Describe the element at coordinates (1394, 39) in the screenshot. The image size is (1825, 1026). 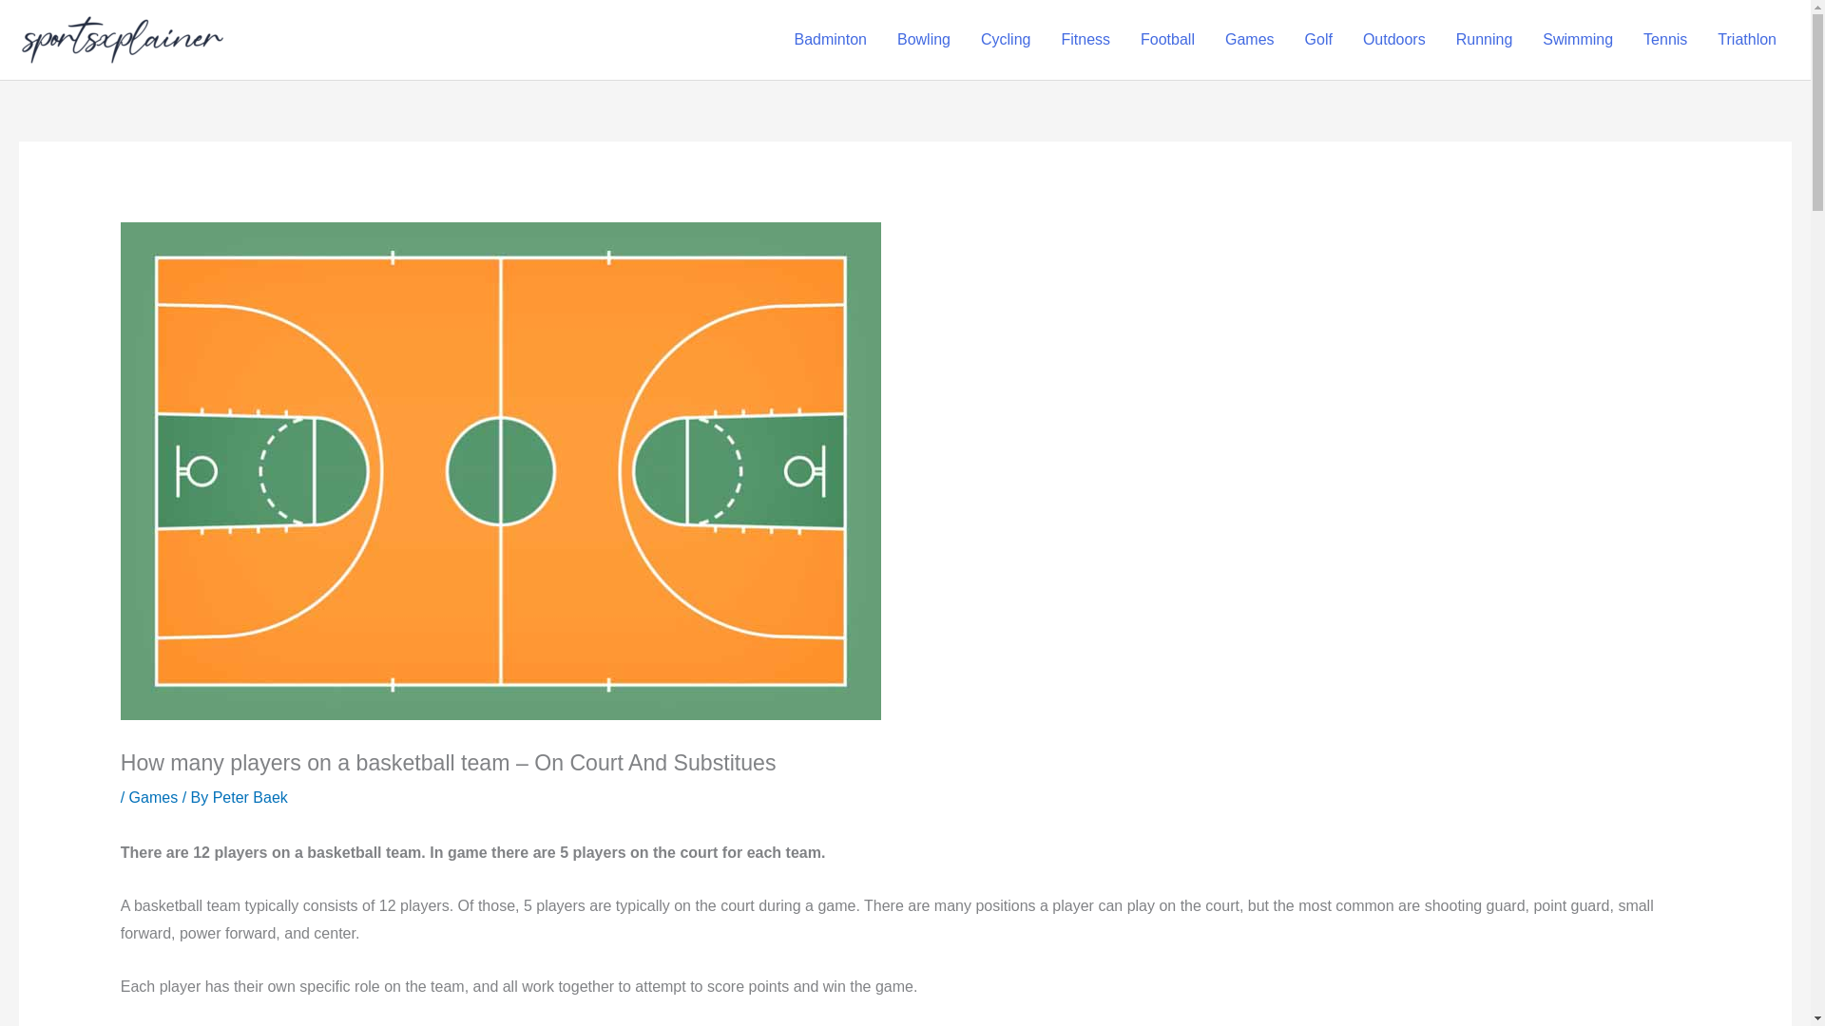
I see `Outdoors` at that location.